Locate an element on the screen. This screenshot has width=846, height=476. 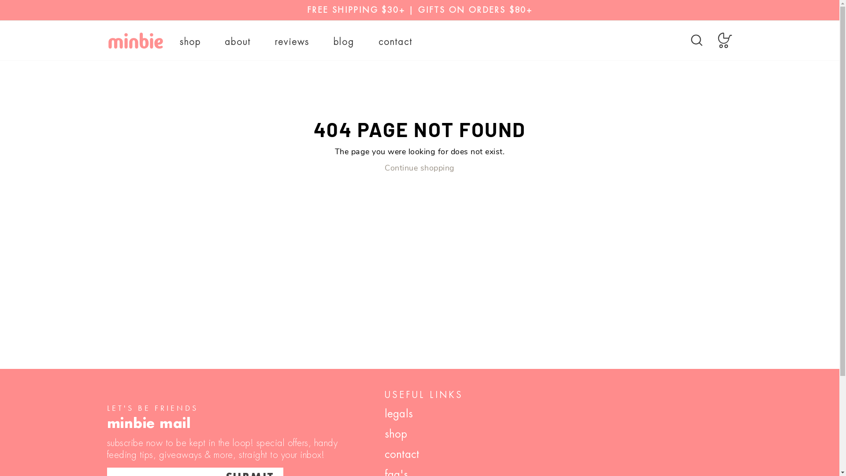
contact is located at coordinates (402, 454).